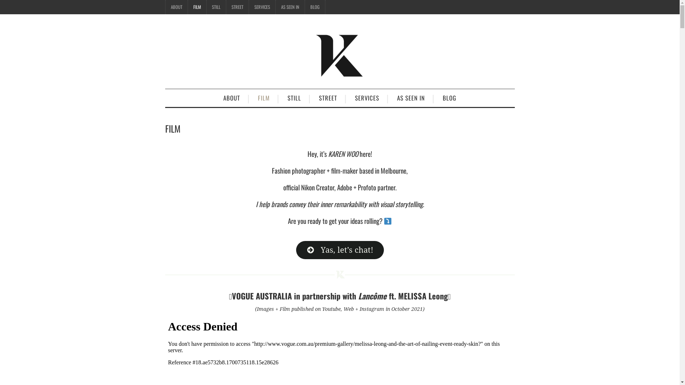 Image resolution: width=685 pixels, height=385 pixels. Describe the element at coordinates (450, 98) in the screenshot. I see `BLOG` at that location.